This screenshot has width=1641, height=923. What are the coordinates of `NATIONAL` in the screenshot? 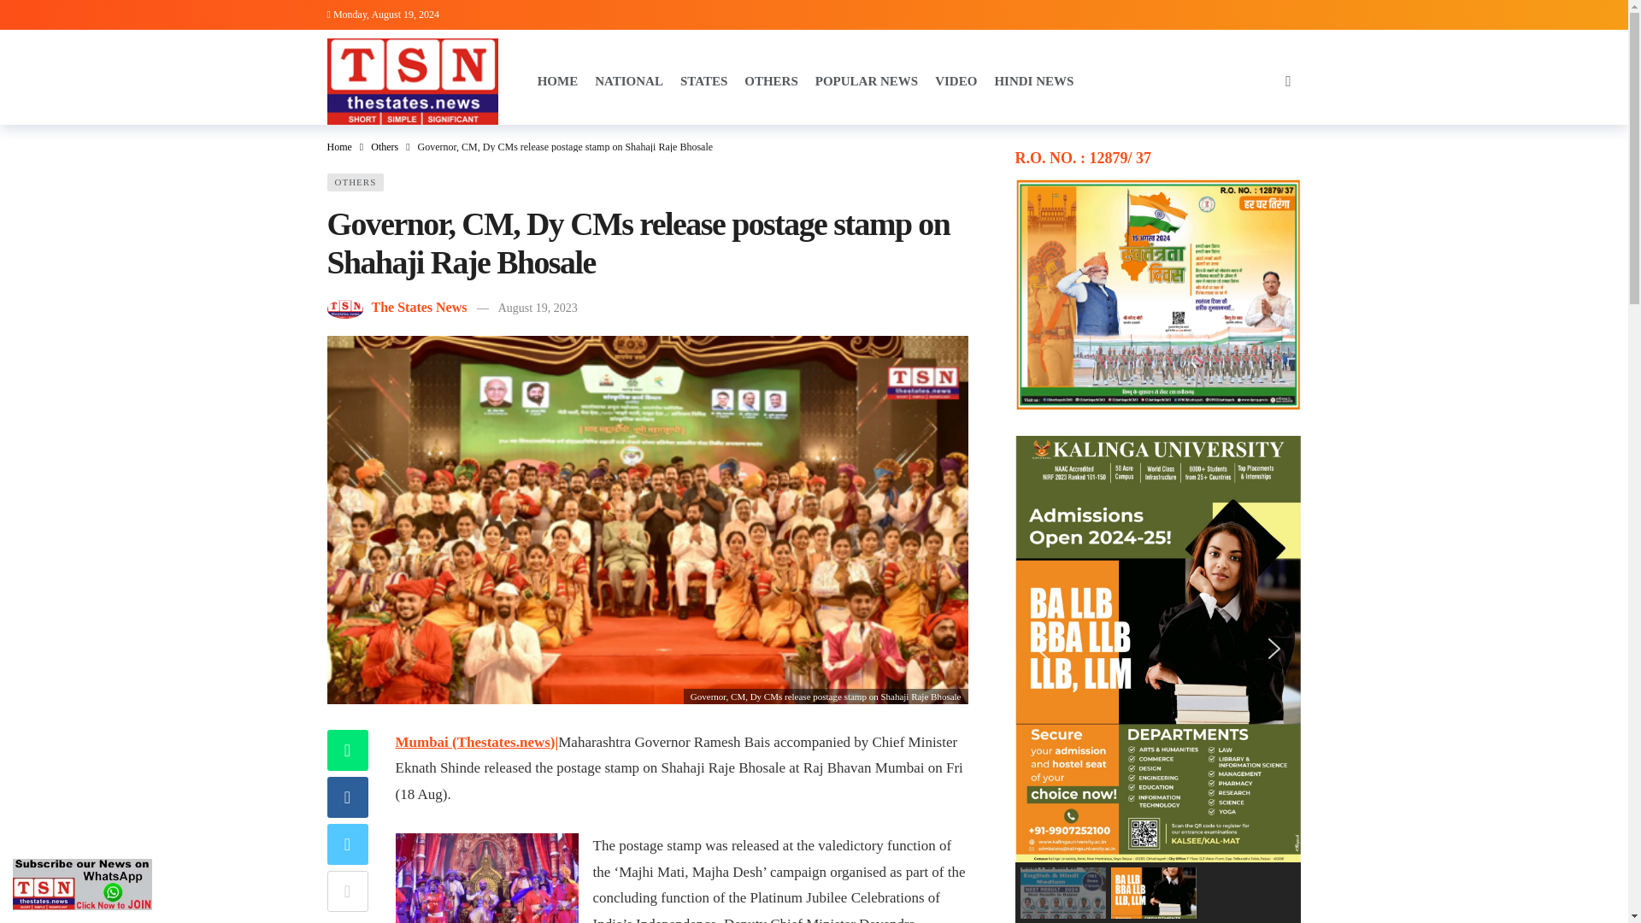 It's located at (628, 80).